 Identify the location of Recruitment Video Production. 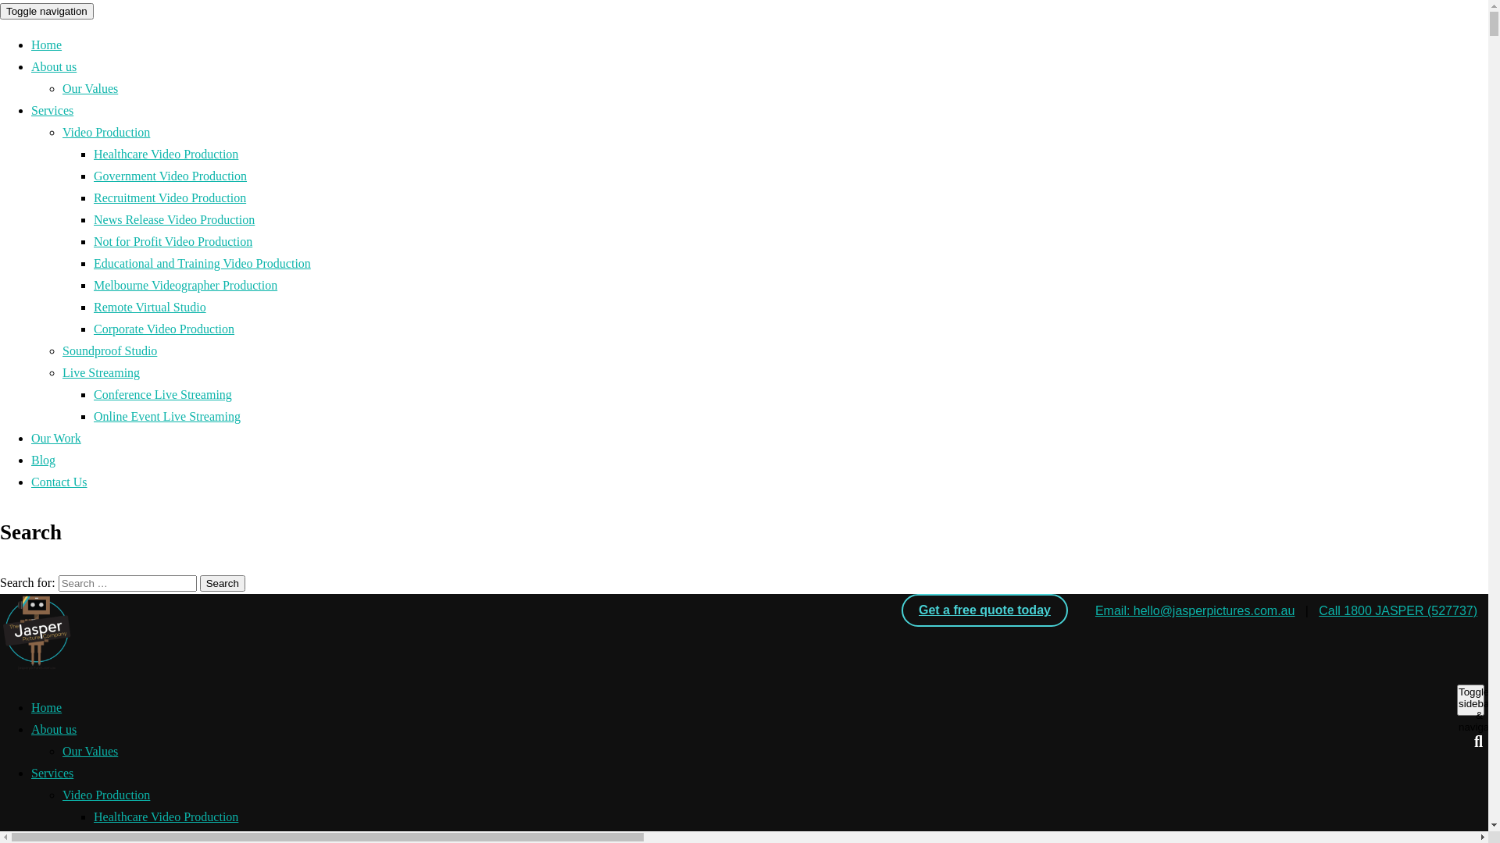
(170, 198).